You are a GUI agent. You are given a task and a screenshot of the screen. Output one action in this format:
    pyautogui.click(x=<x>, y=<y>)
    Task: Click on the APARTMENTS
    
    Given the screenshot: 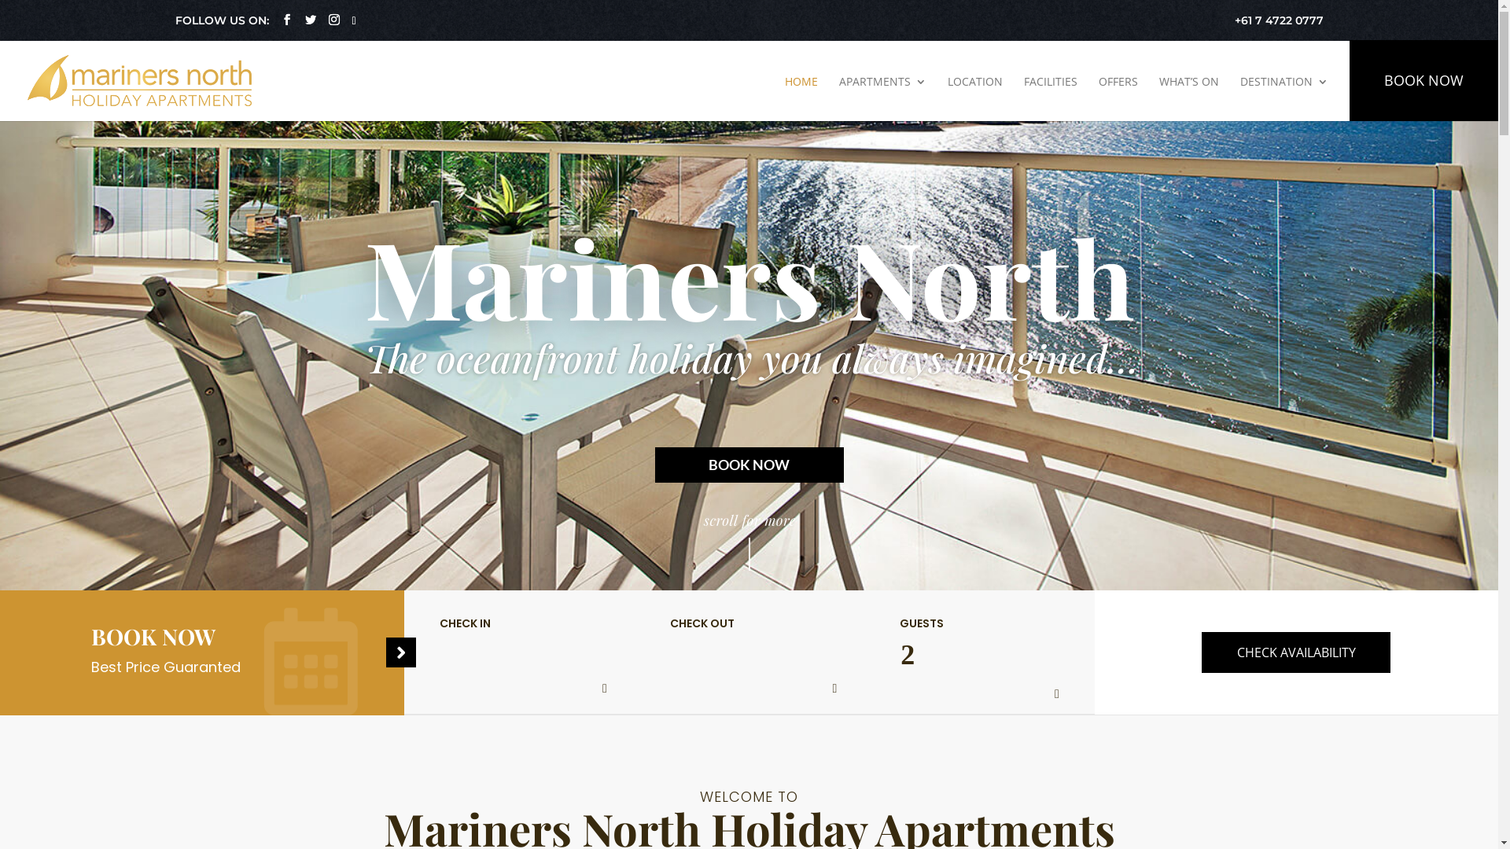 What is the action you would take?
    pyautogui.click(x=882, y=99)
    